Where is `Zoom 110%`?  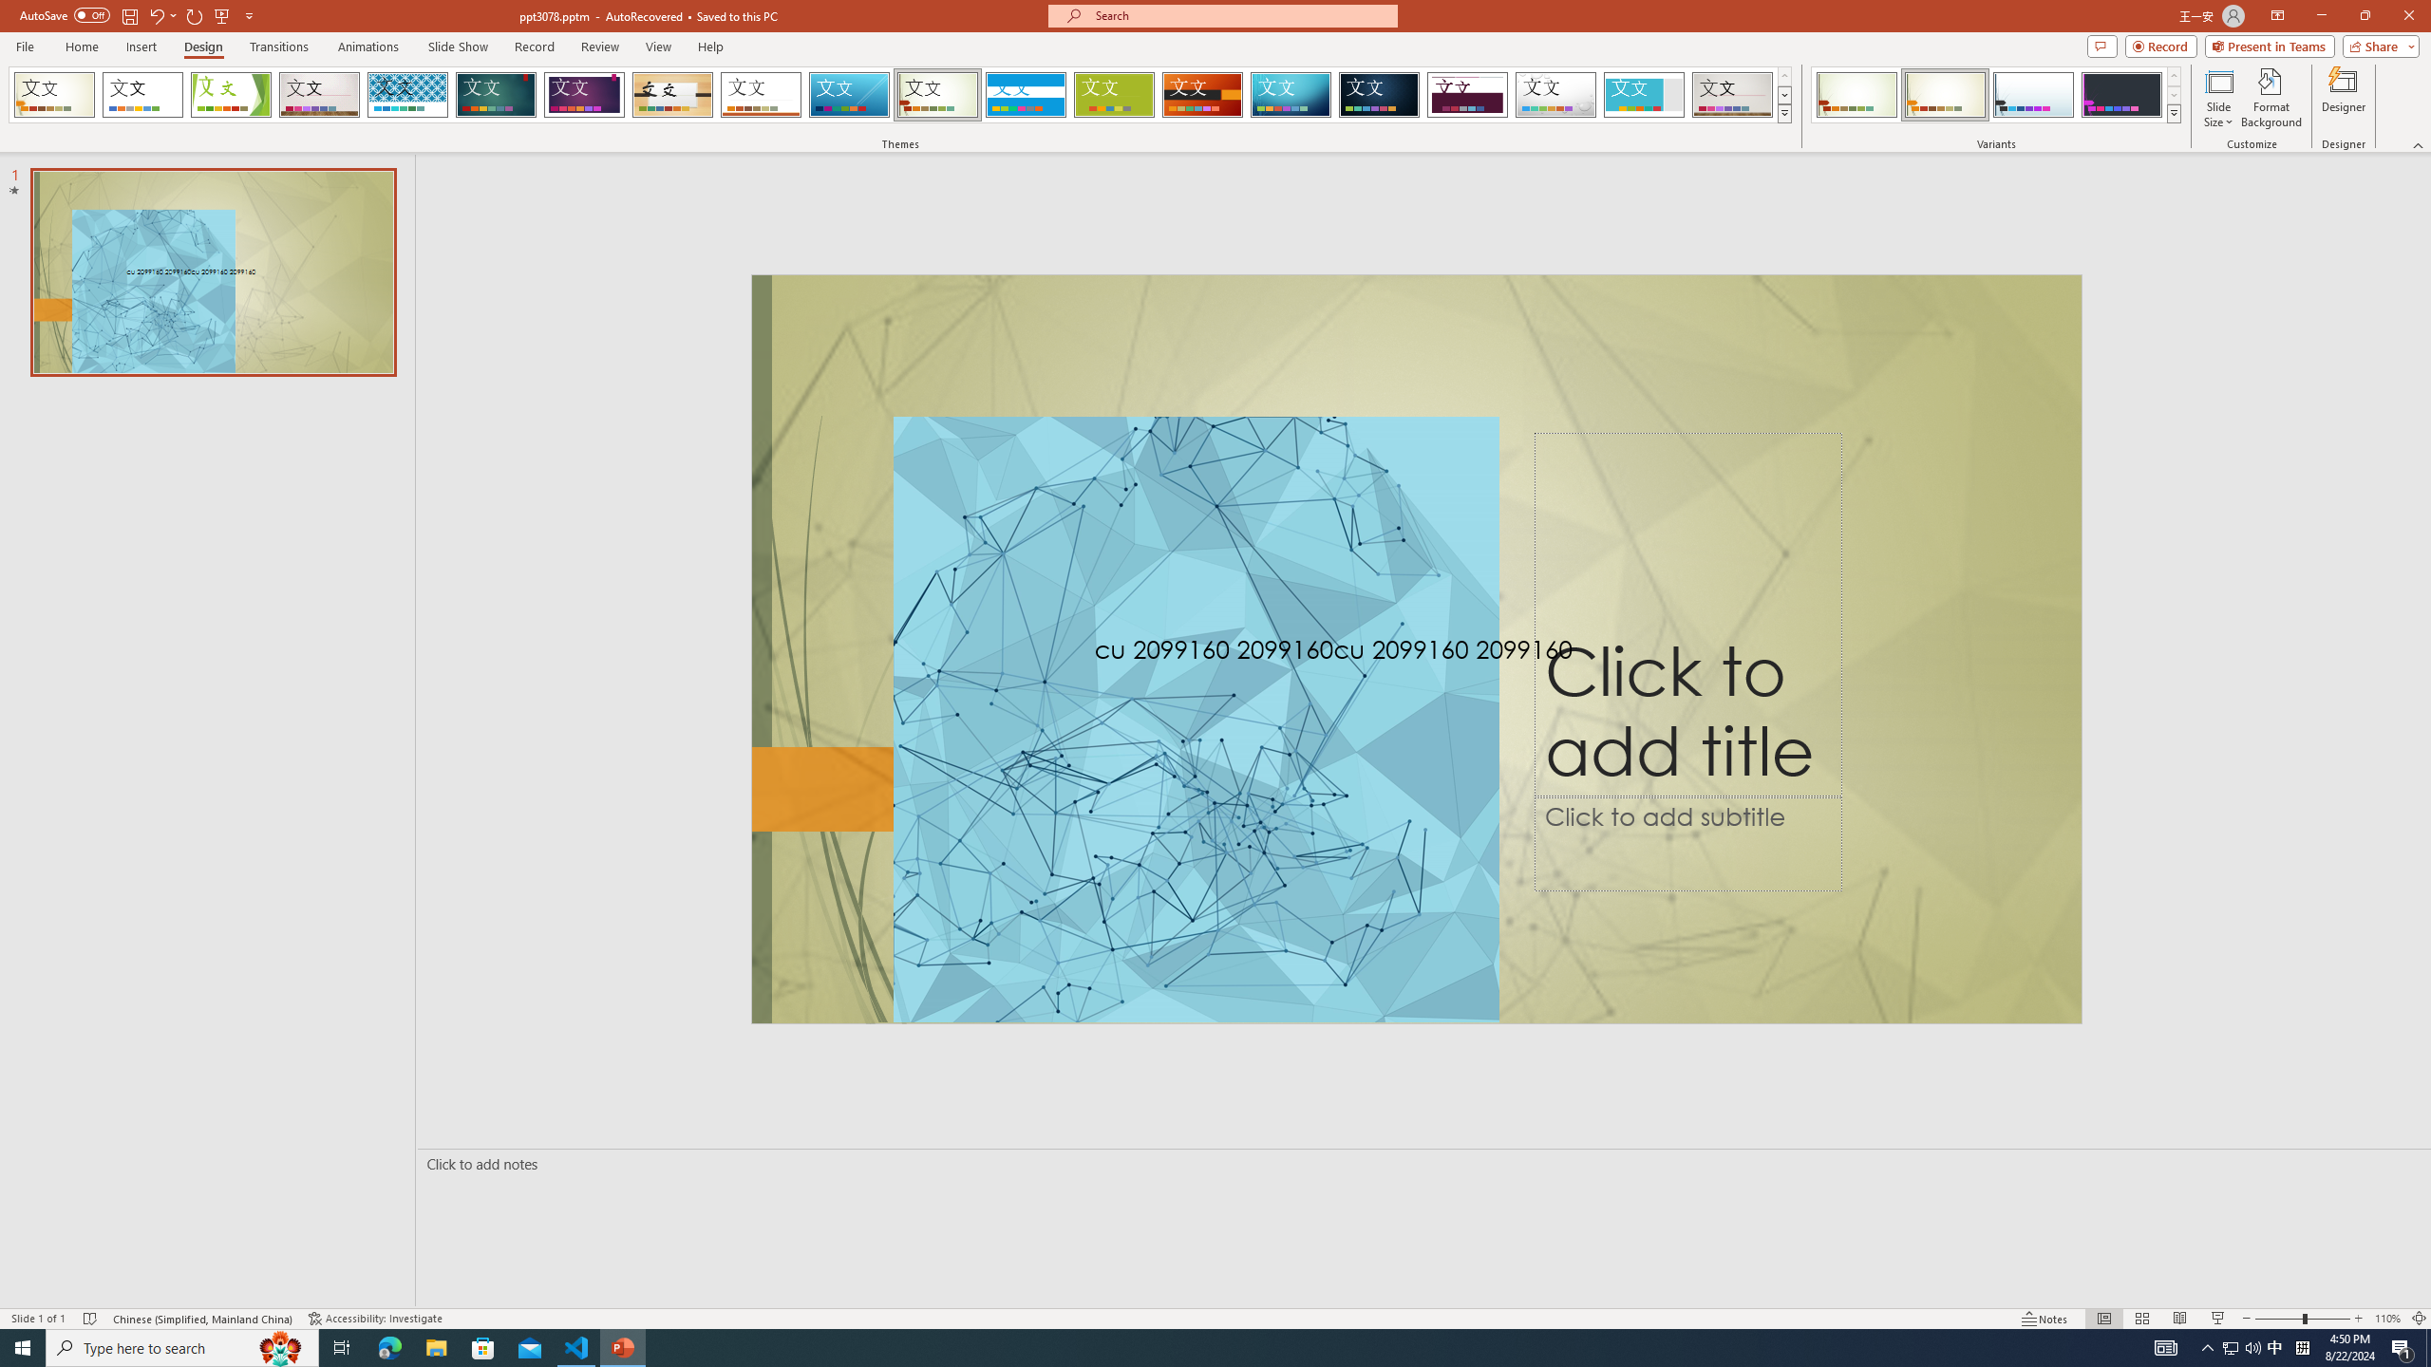 Zoom 110% is located at coordinates (2387, 1319).